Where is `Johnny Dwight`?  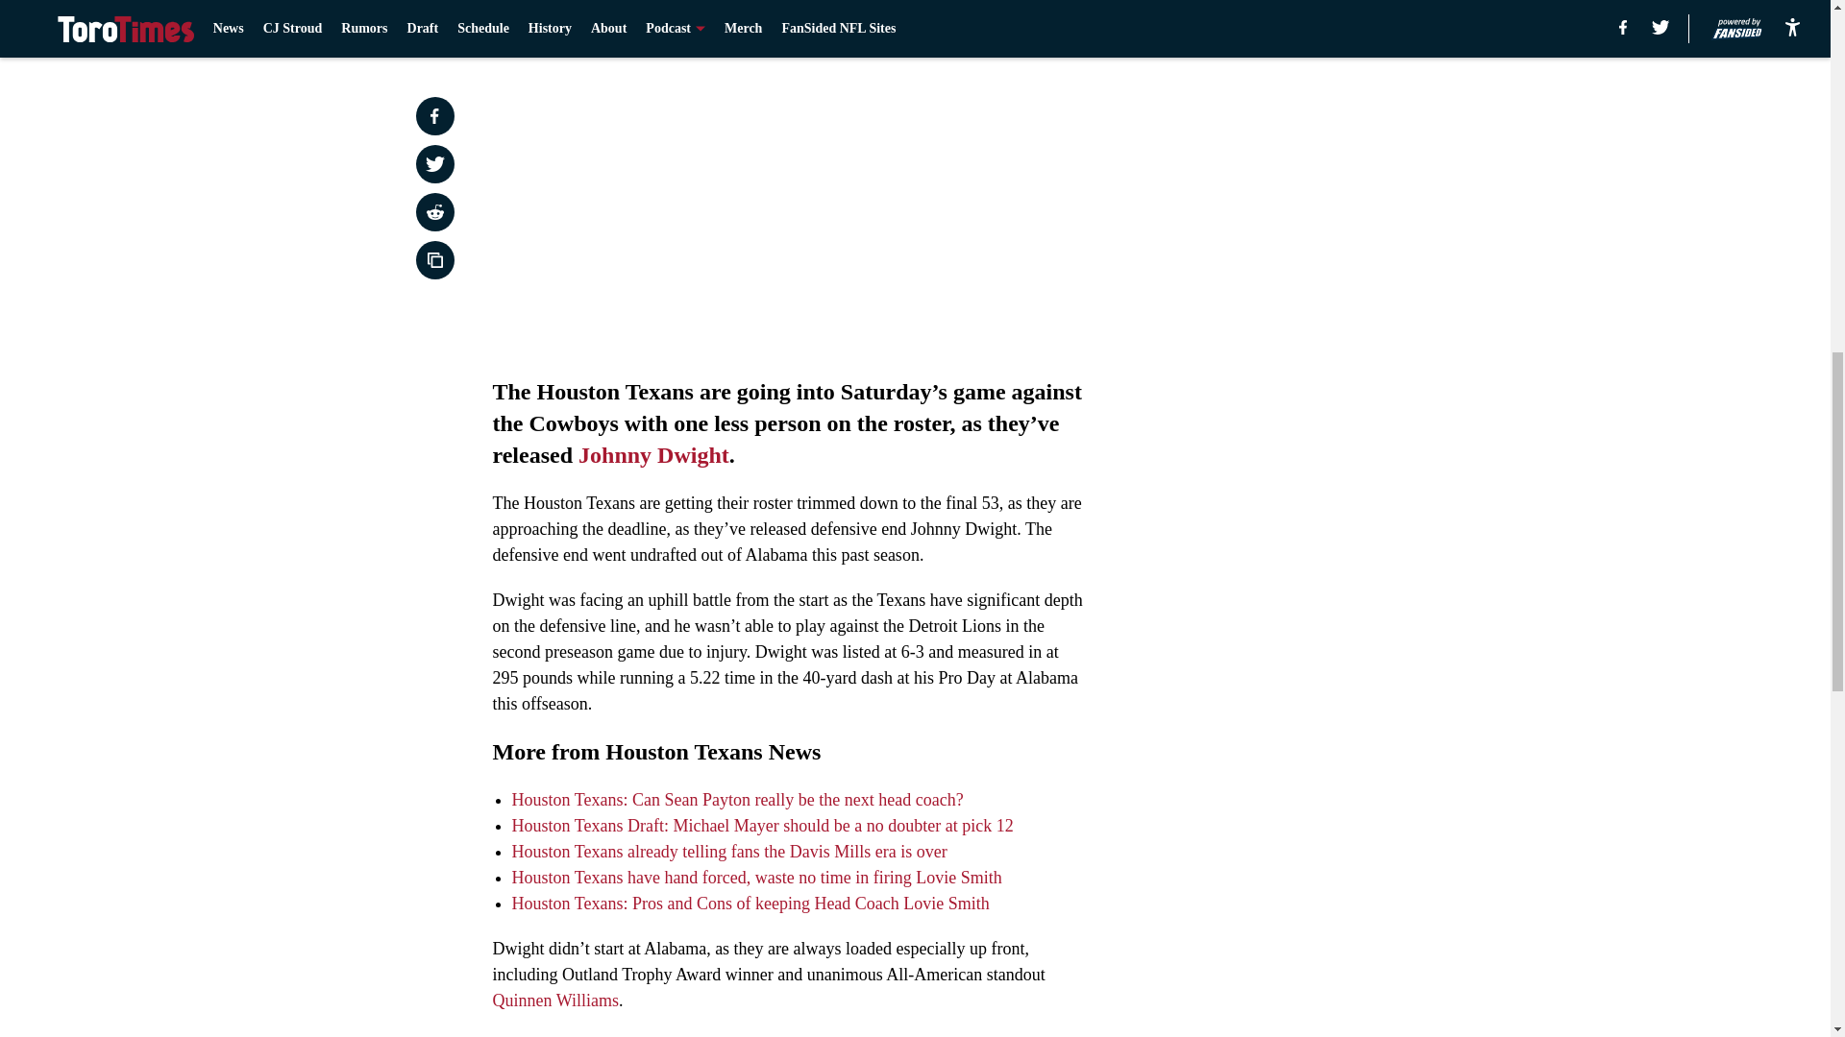 Johnny Dwight is located at coordinates (653, 455).